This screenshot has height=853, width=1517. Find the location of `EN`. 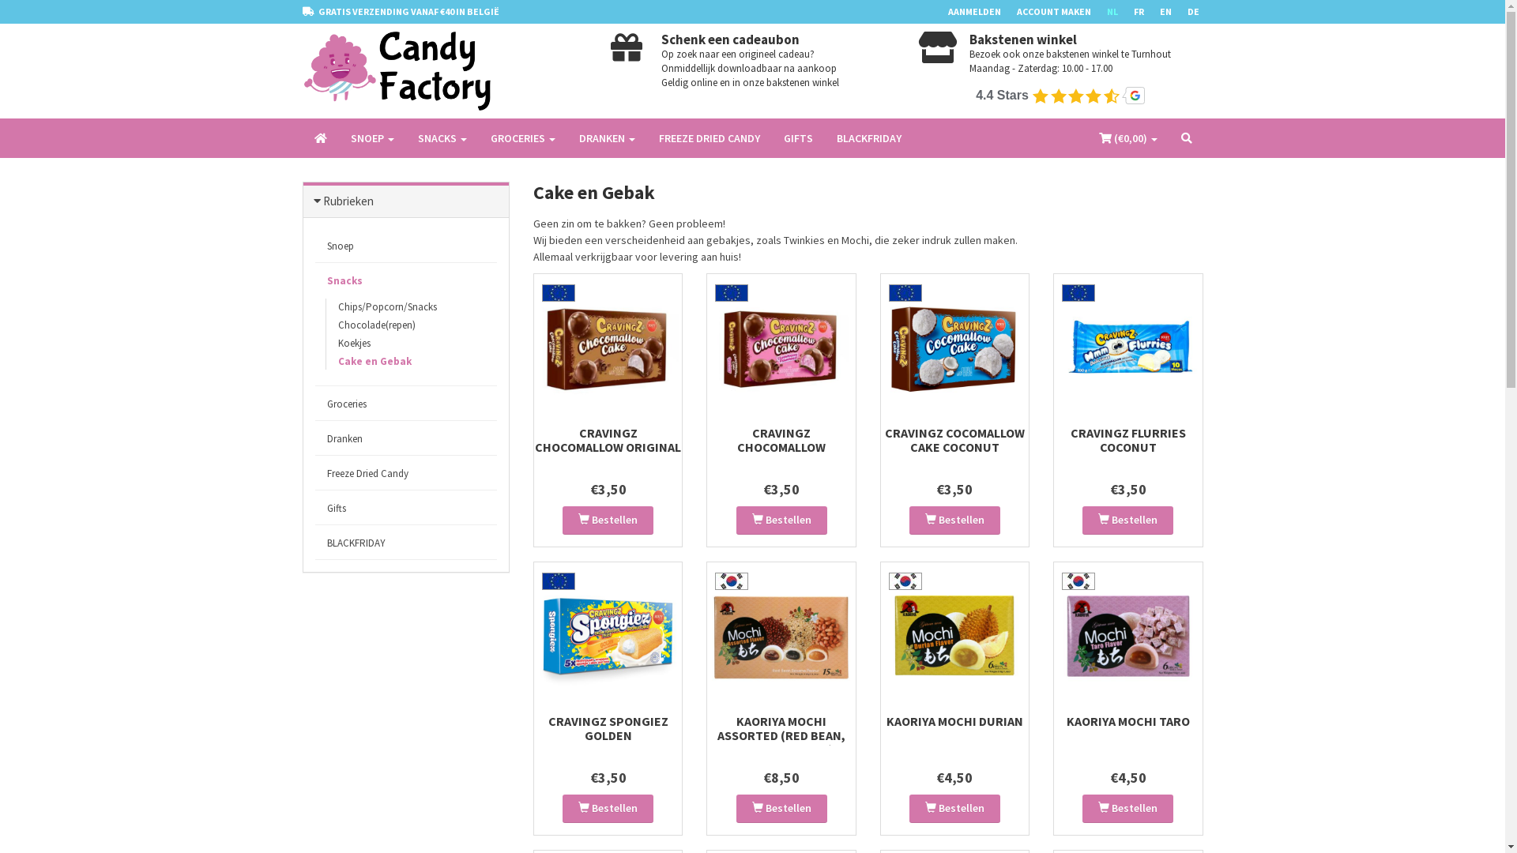

EN is located at coordinates (1174, 12).